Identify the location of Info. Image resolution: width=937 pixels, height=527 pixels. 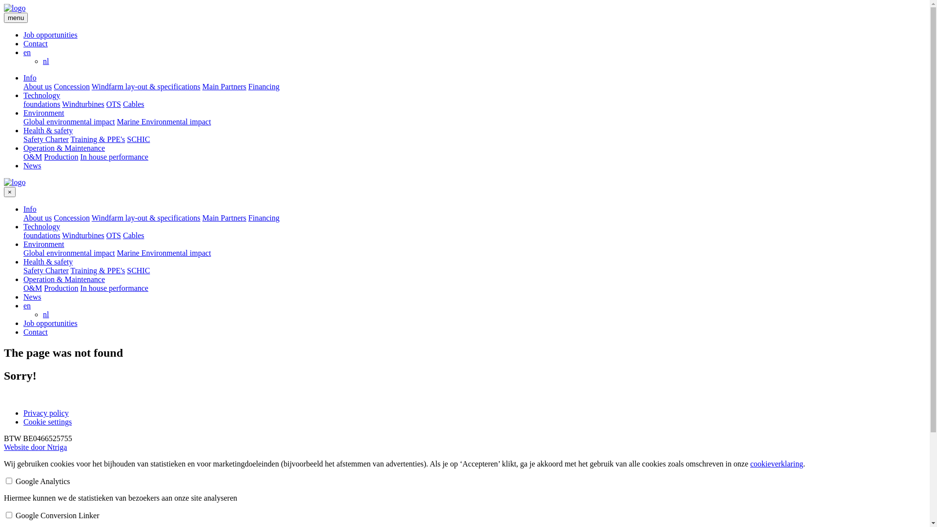
(30, 209).